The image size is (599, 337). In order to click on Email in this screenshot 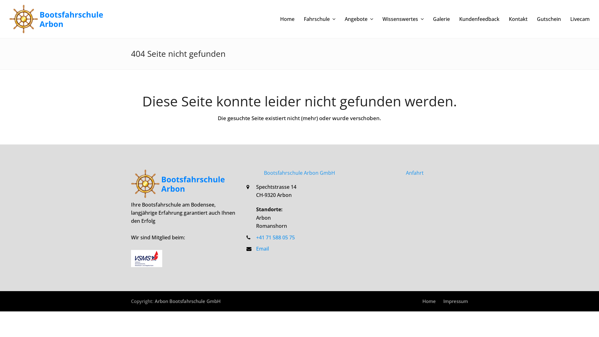, I will do `click(263, 249)`.